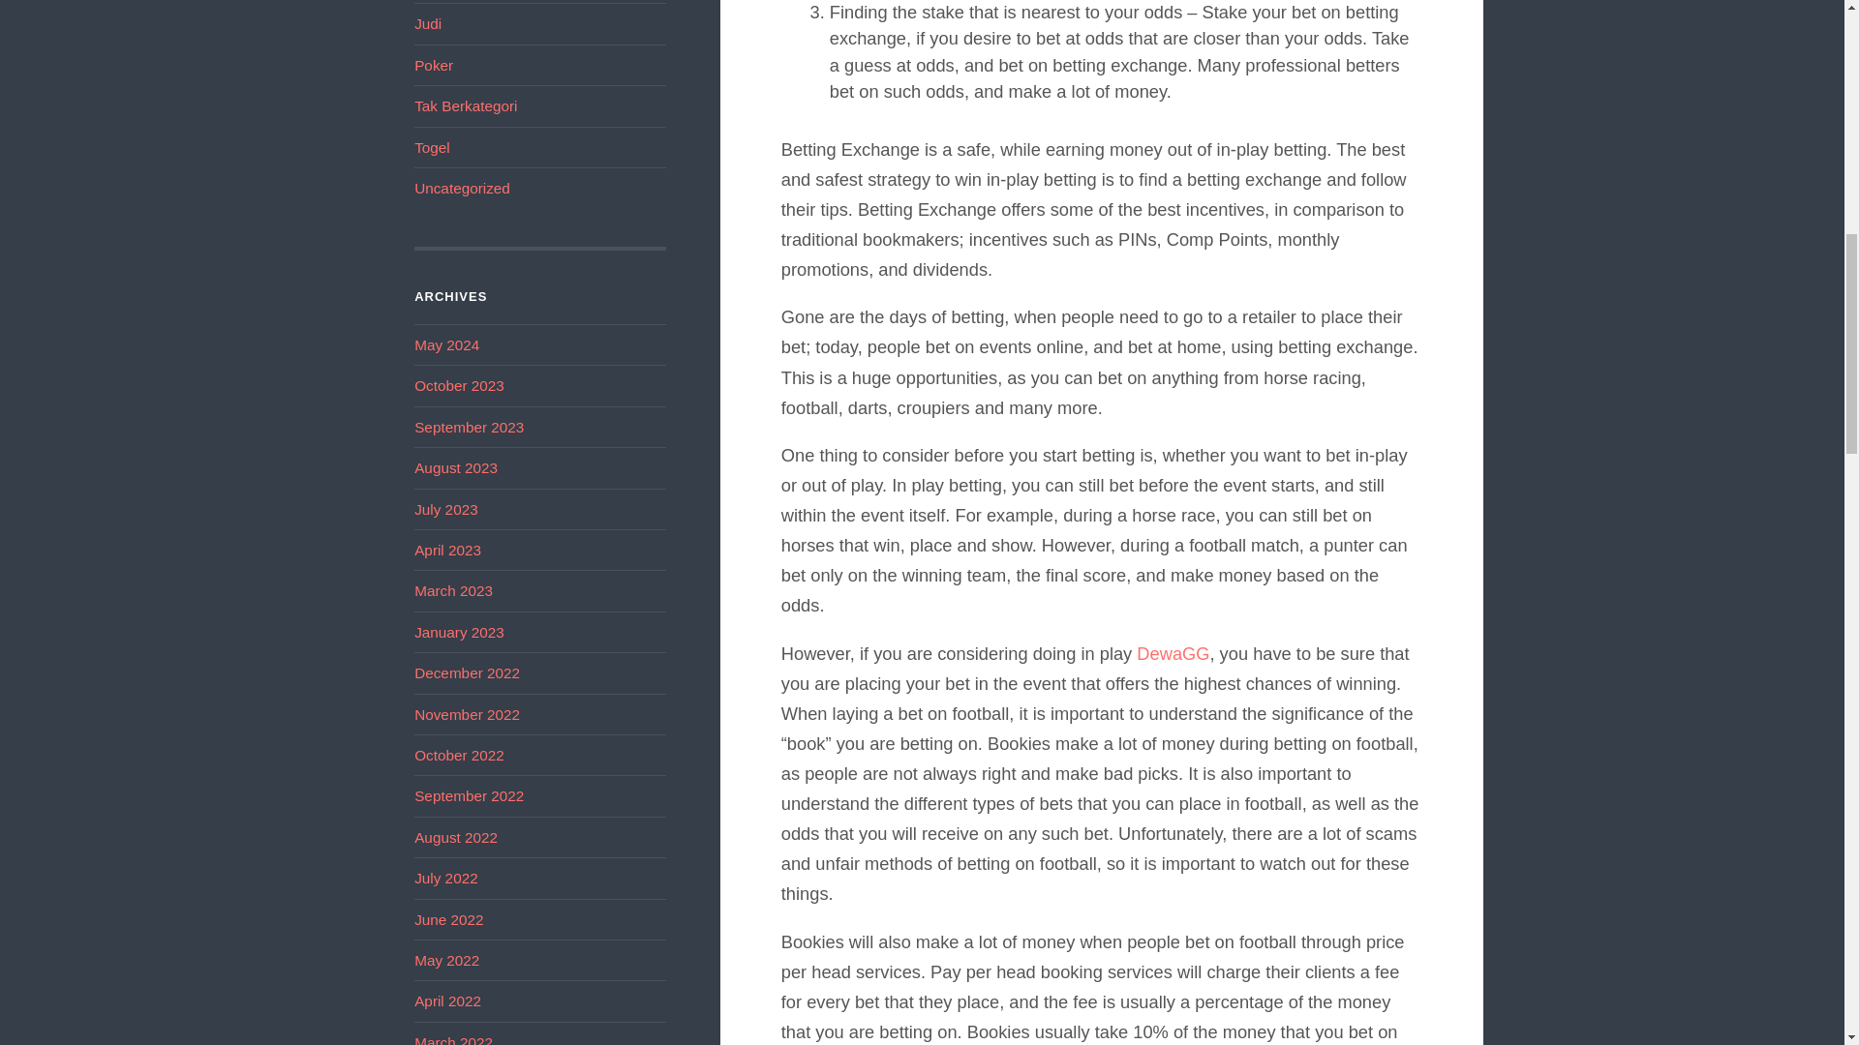  Describe the element at coordinates (445, 509) in the screenshot. I see `July 2023` at that location.